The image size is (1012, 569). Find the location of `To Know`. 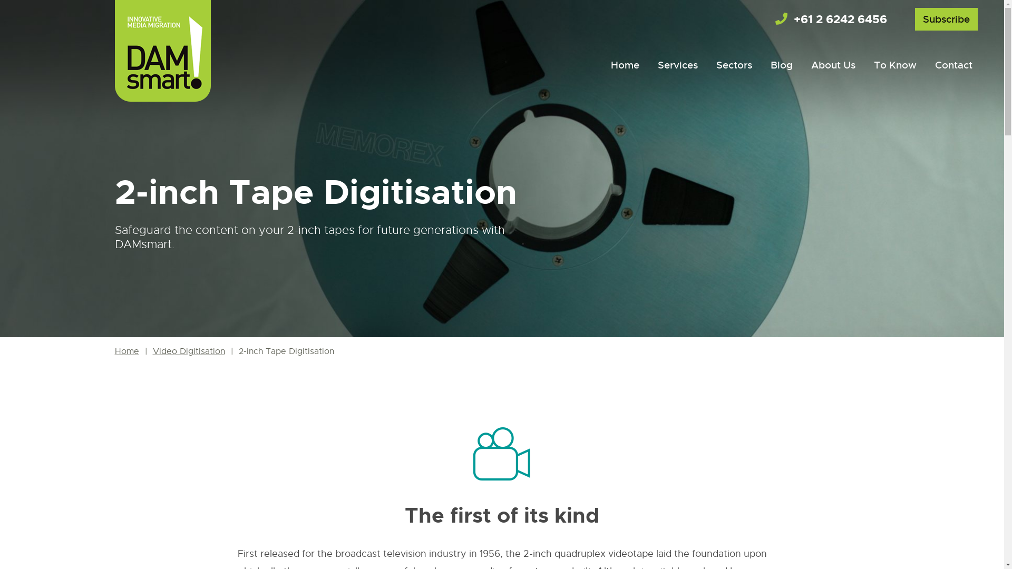

To Know is located at coordinates (895, 66).